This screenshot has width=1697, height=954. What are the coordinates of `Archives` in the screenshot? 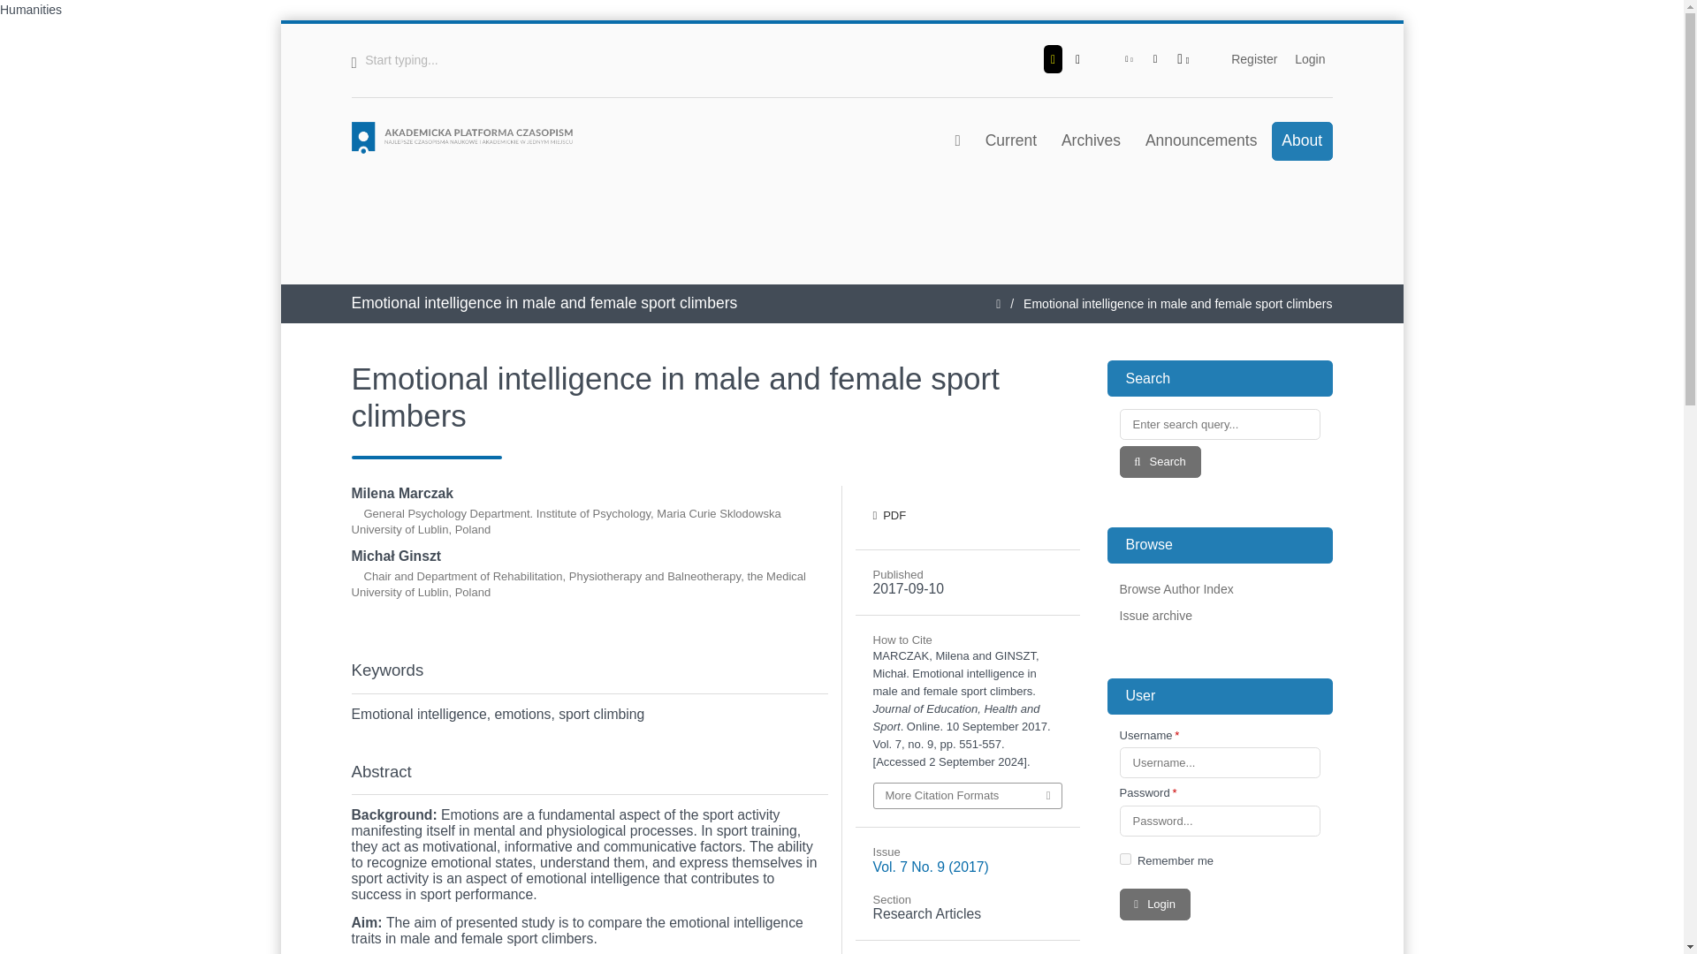 It's located at (1090, 141).